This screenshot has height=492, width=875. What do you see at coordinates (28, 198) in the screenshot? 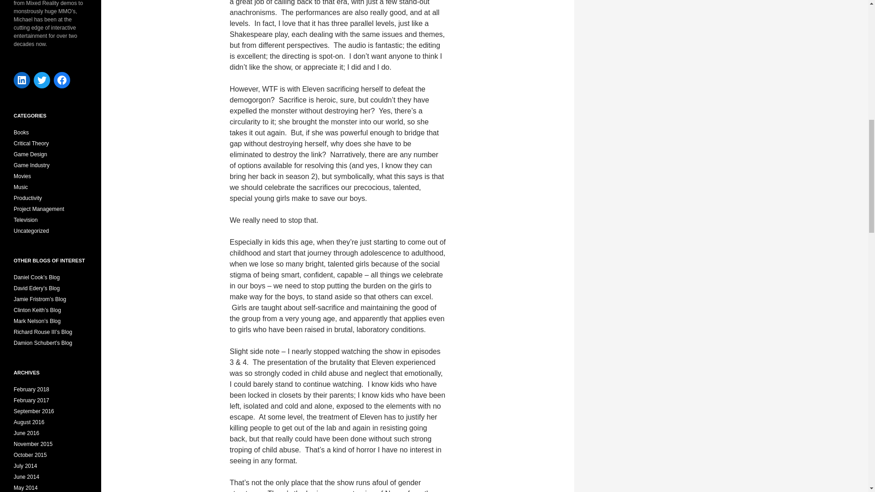
I see `Productivity` at bounding box center [28, 198].